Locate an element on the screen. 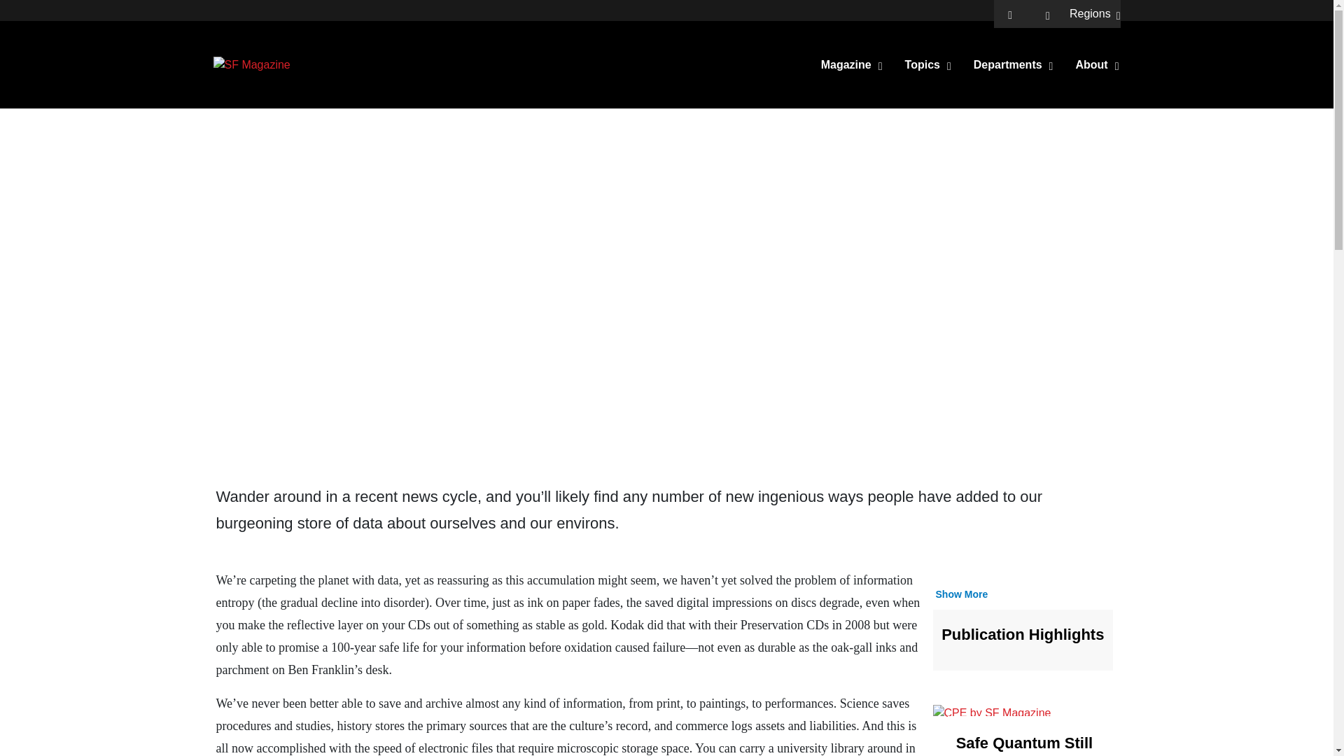 The image size is (1344, 756). Departments is located at coordinates (1014, 64).